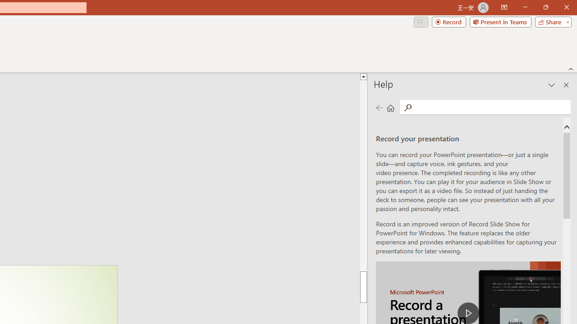 The height and width of the screenshot is (324, 577). What do you see at coordinates (468, 313) in the screenshot?
I see `play Record a Presentation` at bounding box center [468, 313].